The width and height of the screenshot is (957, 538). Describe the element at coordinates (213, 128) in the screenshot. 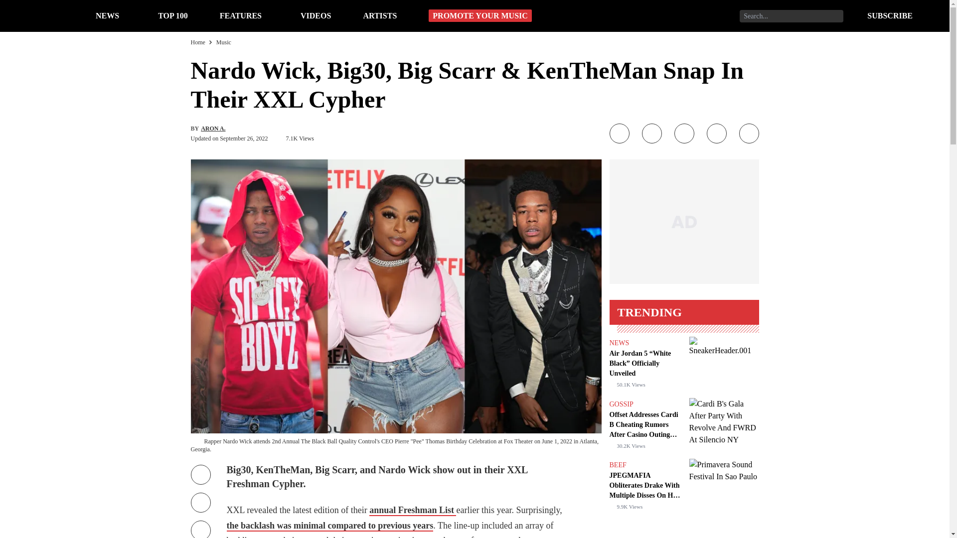

I see `ARON A.` at that location.